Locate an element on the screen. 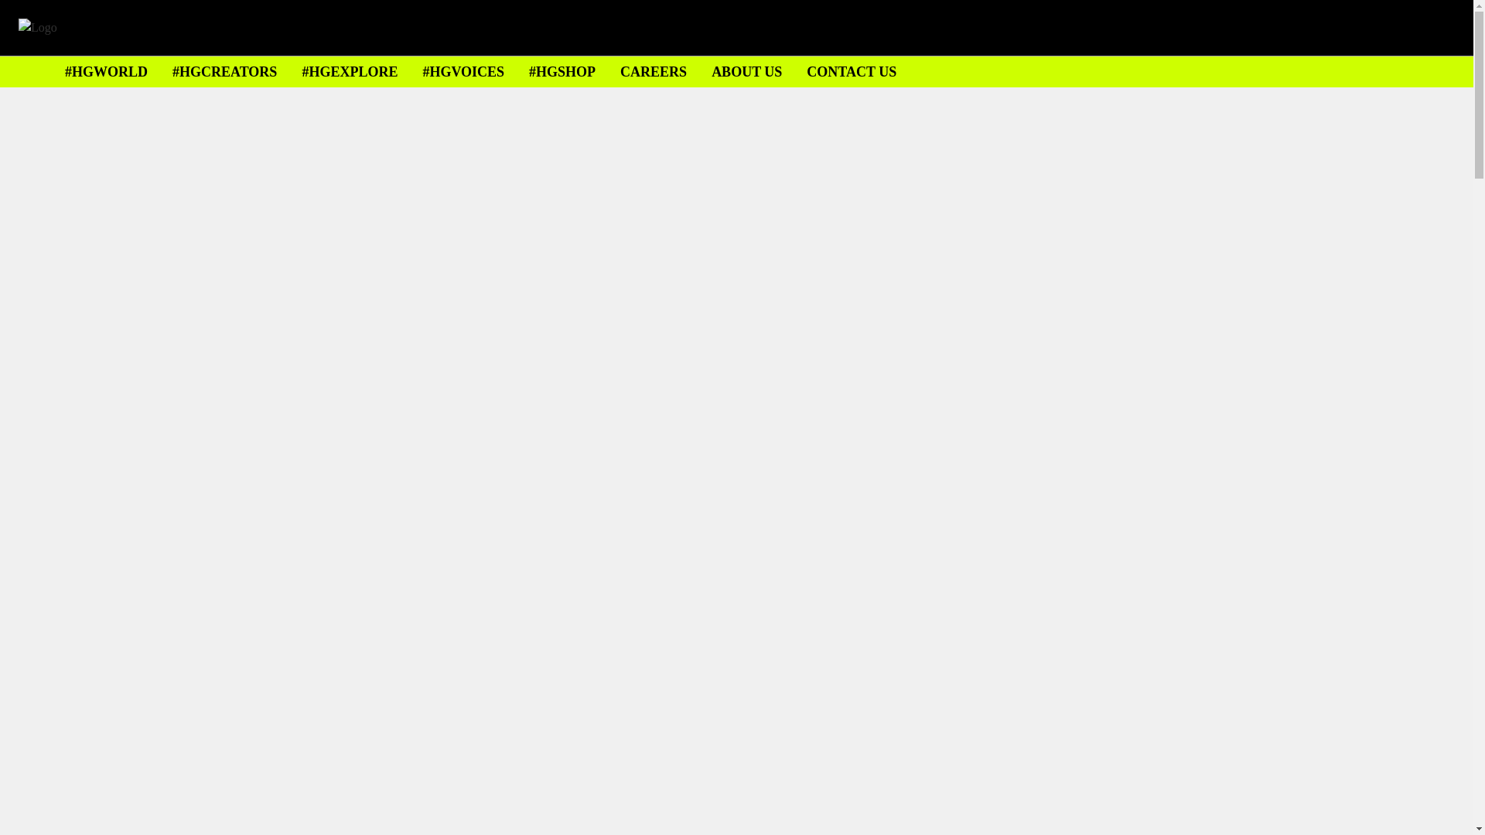 The height and width of the screenshot is (835, 1485). CAREERS is located at coordinates (653, 71).